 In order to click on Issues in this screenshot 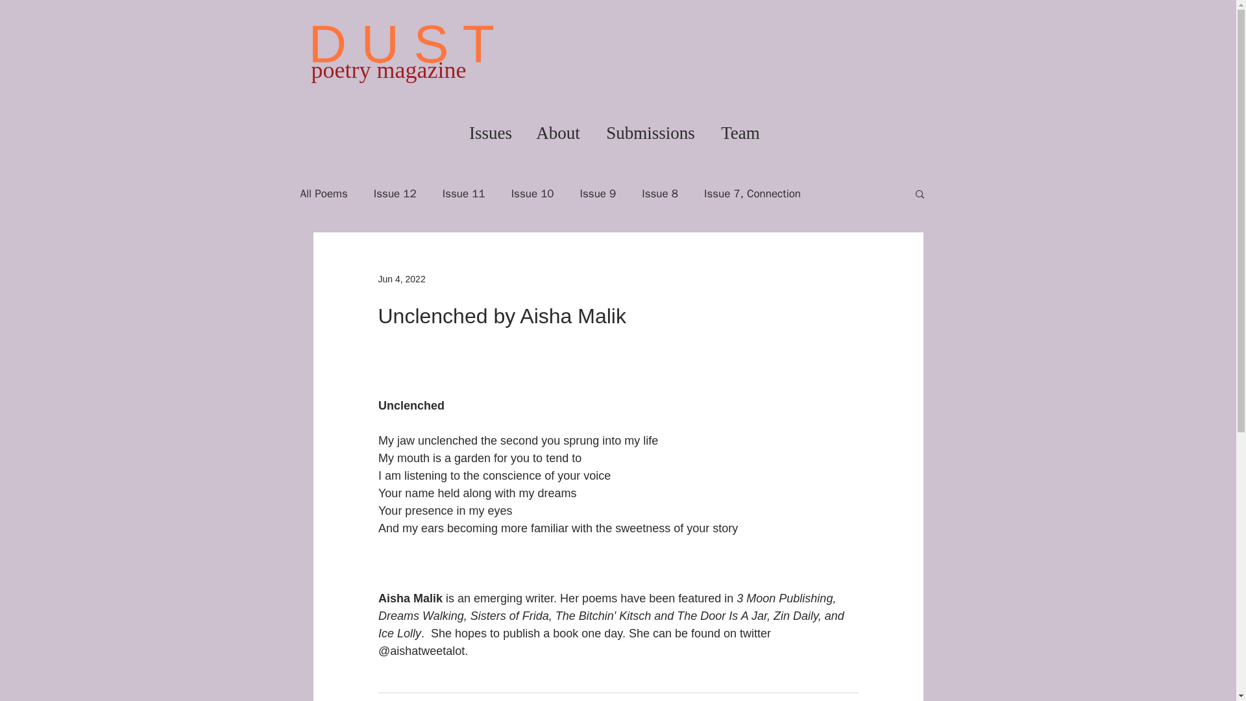, I will do `click(490, 132)`.